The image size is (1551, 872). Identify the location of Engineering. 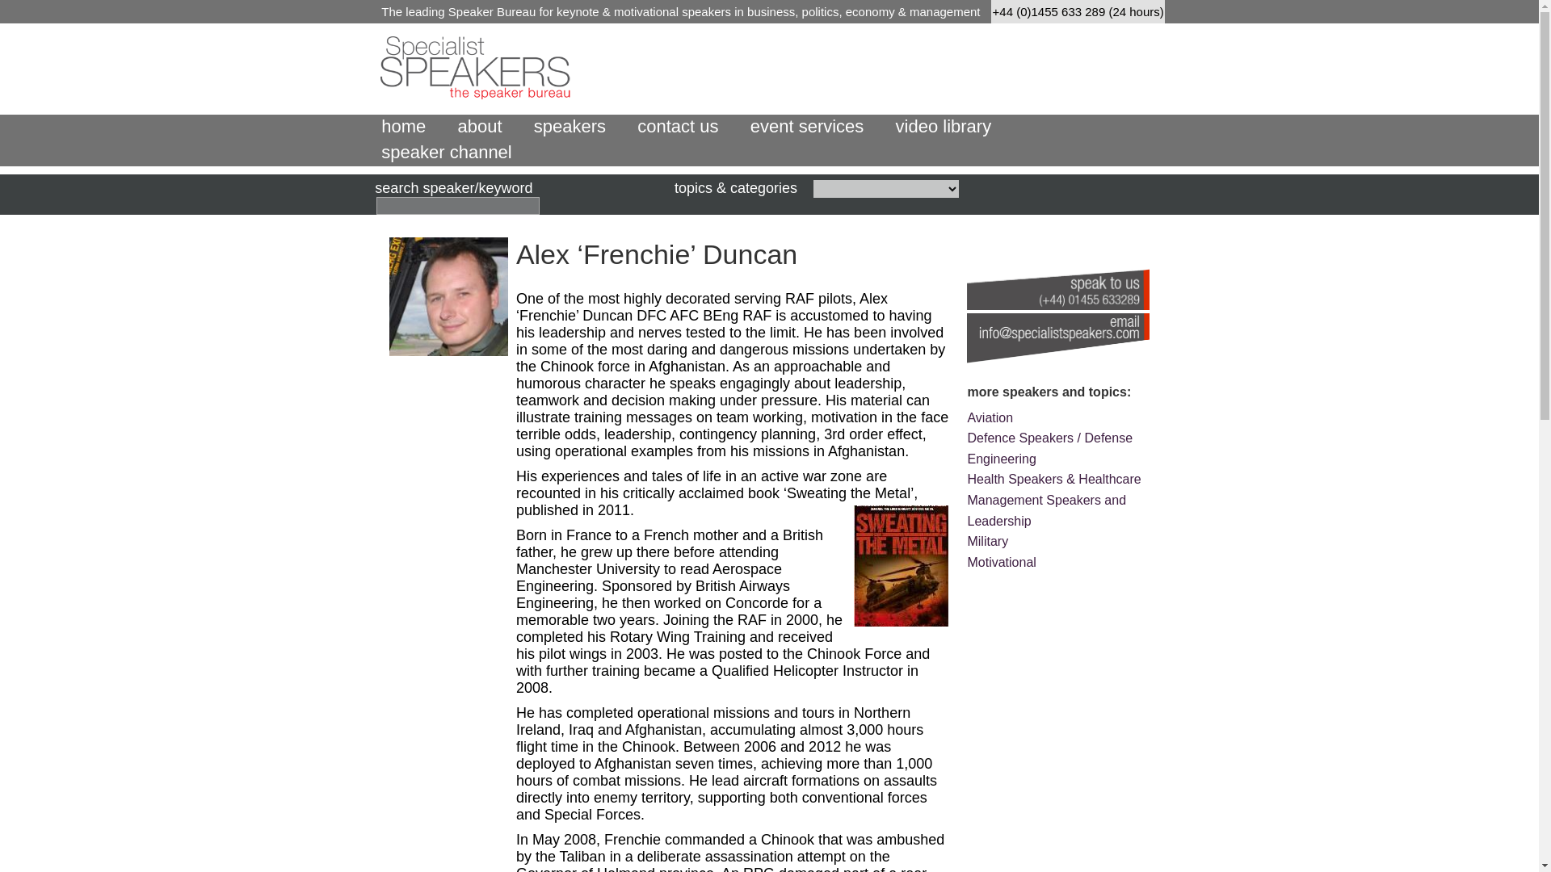
(1001, 459).